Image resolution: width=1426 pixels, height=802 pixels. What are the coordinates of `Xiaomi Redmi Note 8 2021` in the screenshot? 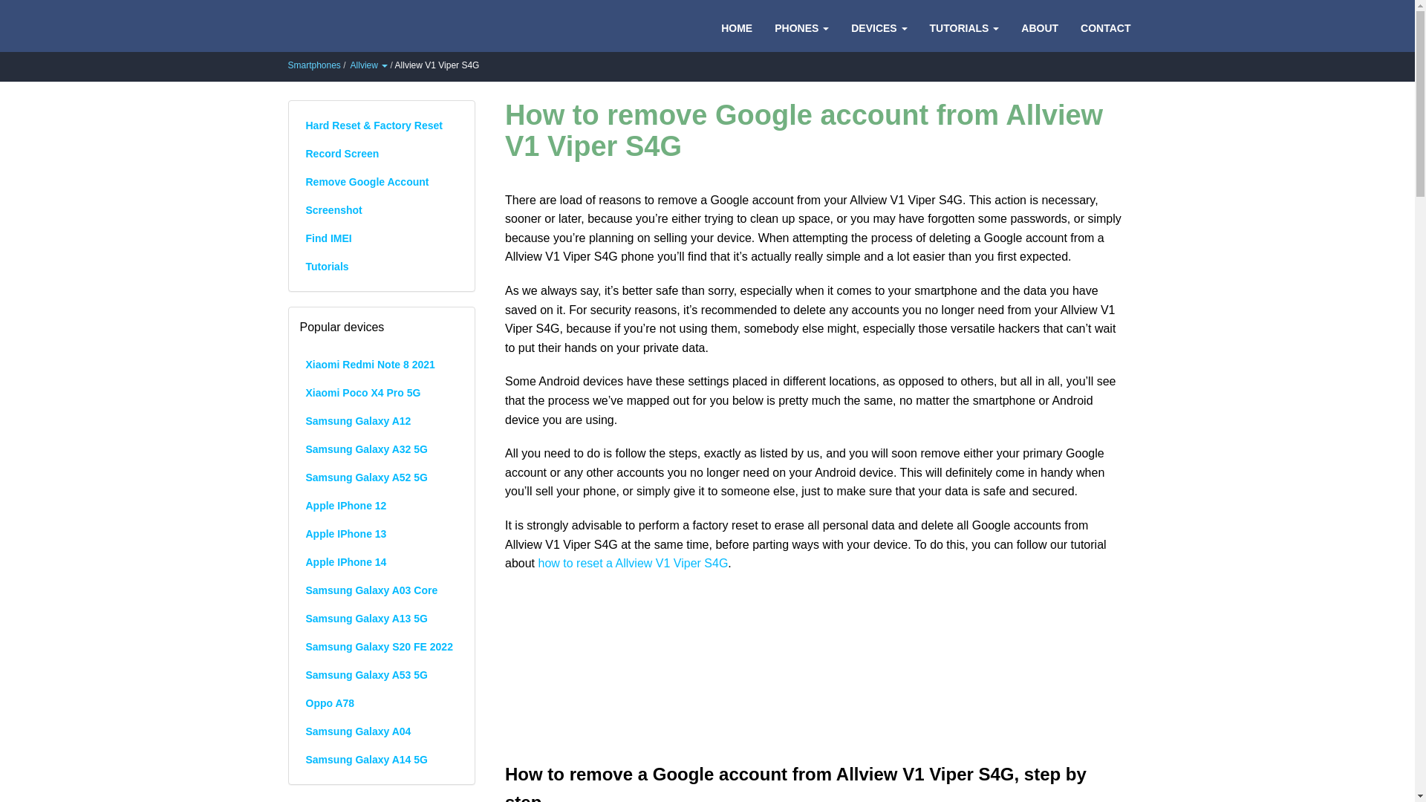 It's located at (382, 364).